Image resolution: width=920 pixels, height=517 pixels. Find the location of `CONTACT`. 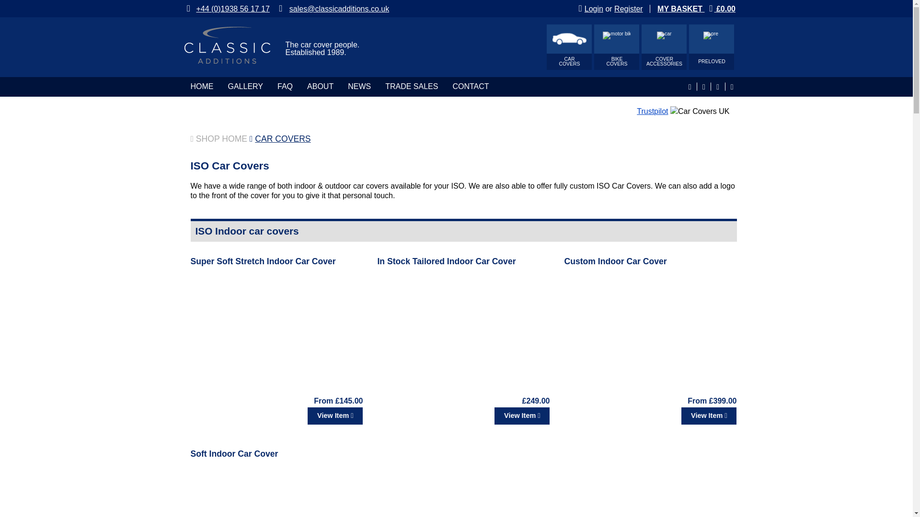

CONTACT is located at coordinates (664, 47).